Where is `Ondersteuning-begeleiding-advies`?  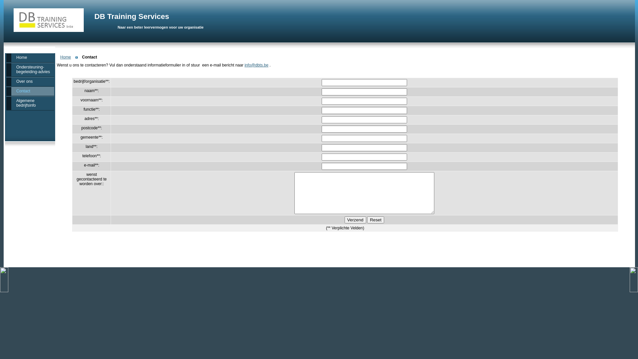 Ondersteuning-begeleiding-advies is located at coordinates (30, 70).